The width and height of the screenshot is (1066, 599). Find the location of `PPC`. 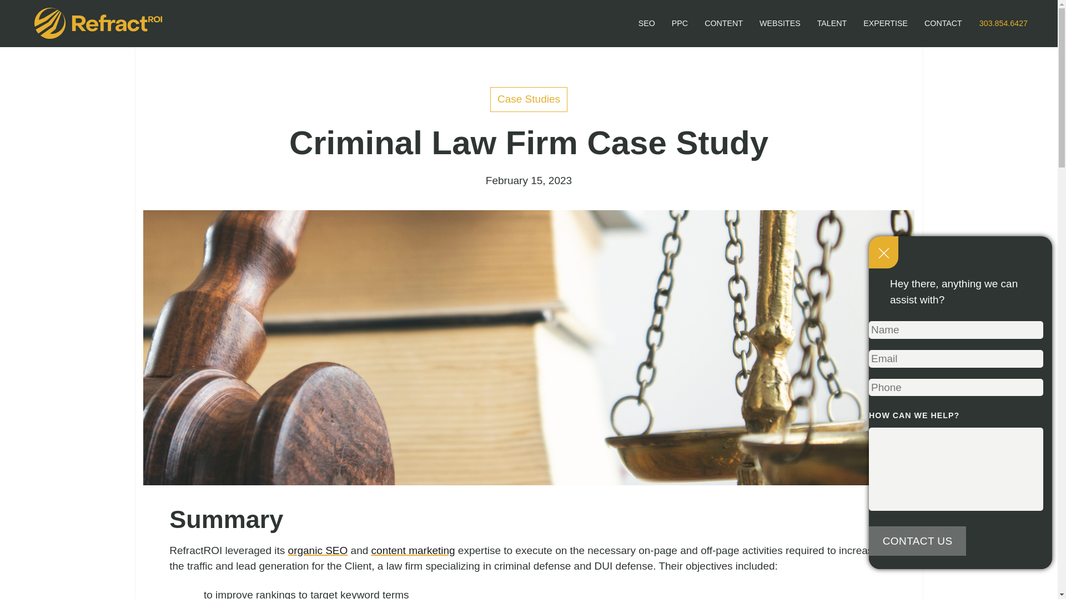

PPC is located at coordinates (917, 541).